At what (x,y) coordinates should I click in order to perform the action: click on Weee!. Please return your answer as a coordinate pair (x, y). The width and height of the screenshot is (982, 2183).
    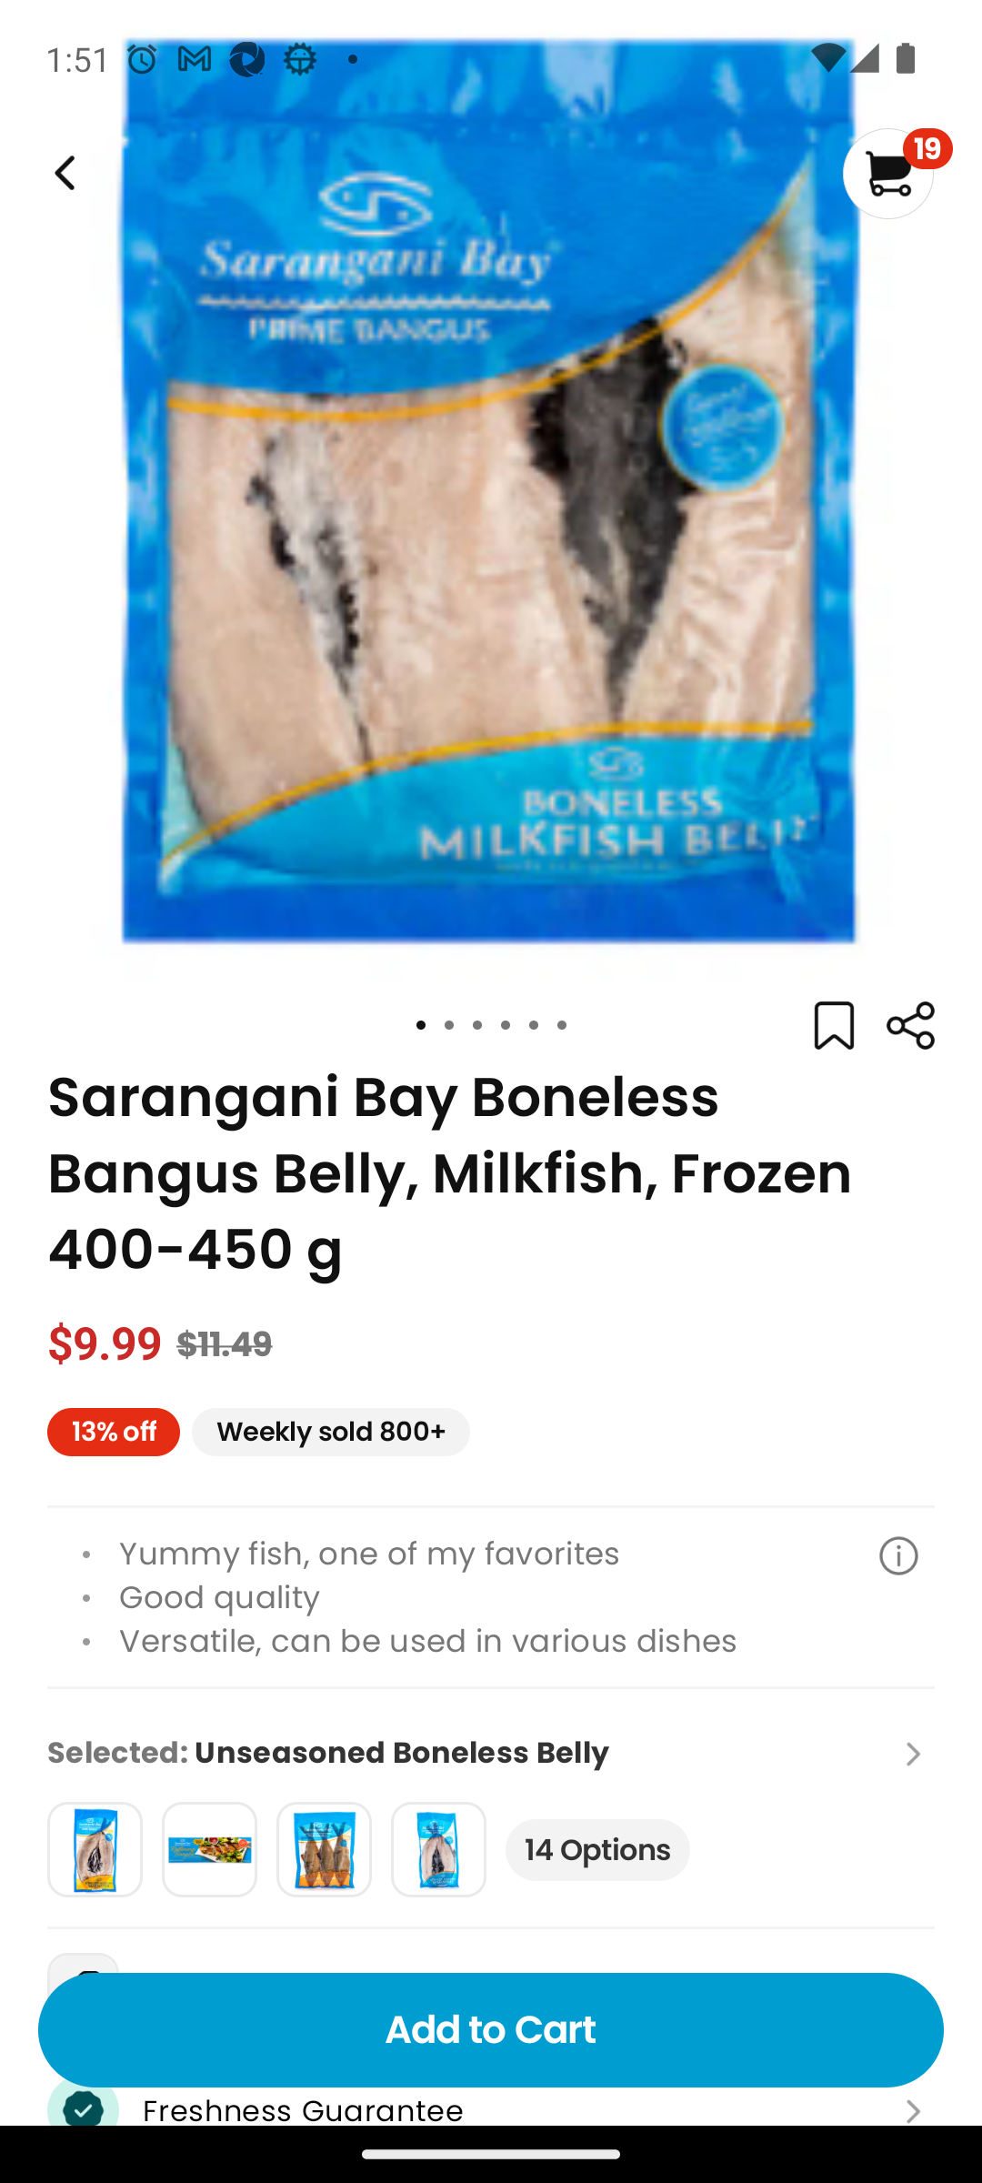
    Looking at the image, I should click on (62, 173).